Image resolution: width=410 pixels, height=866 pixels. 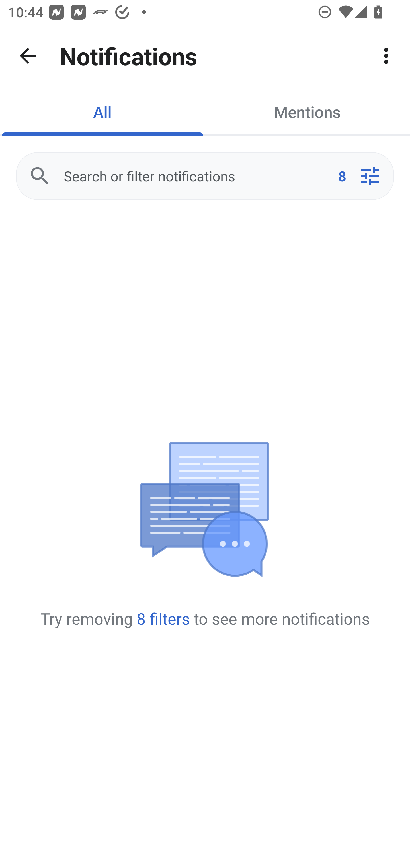 What do you see at coordinates (386, 56) in the screenshot?
I see `More` at bounding box center [386, 56].